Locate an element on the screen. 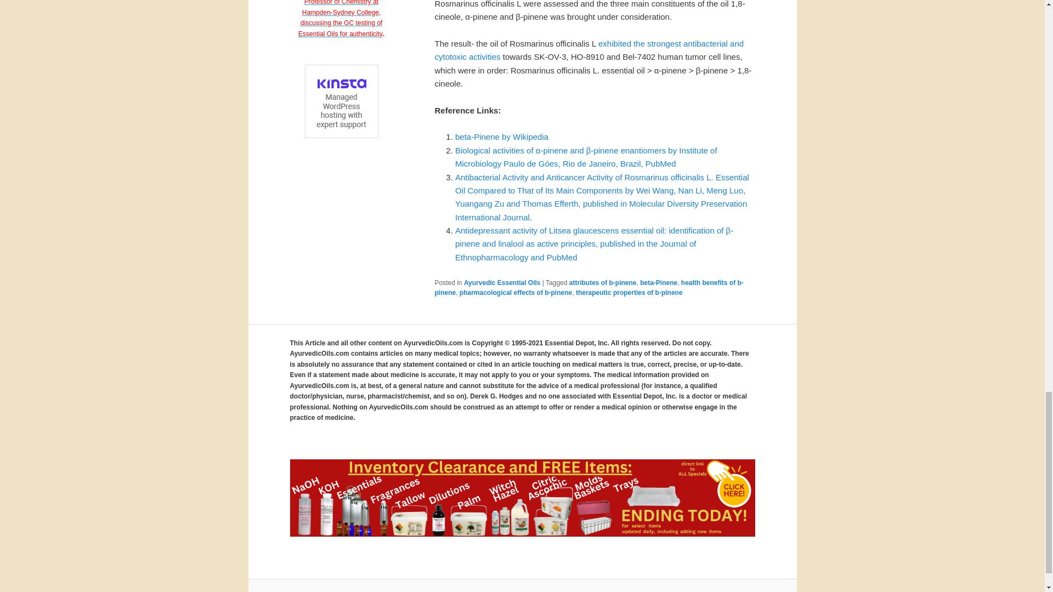  attributes of b-pinene is located at coordinates (603, 282).